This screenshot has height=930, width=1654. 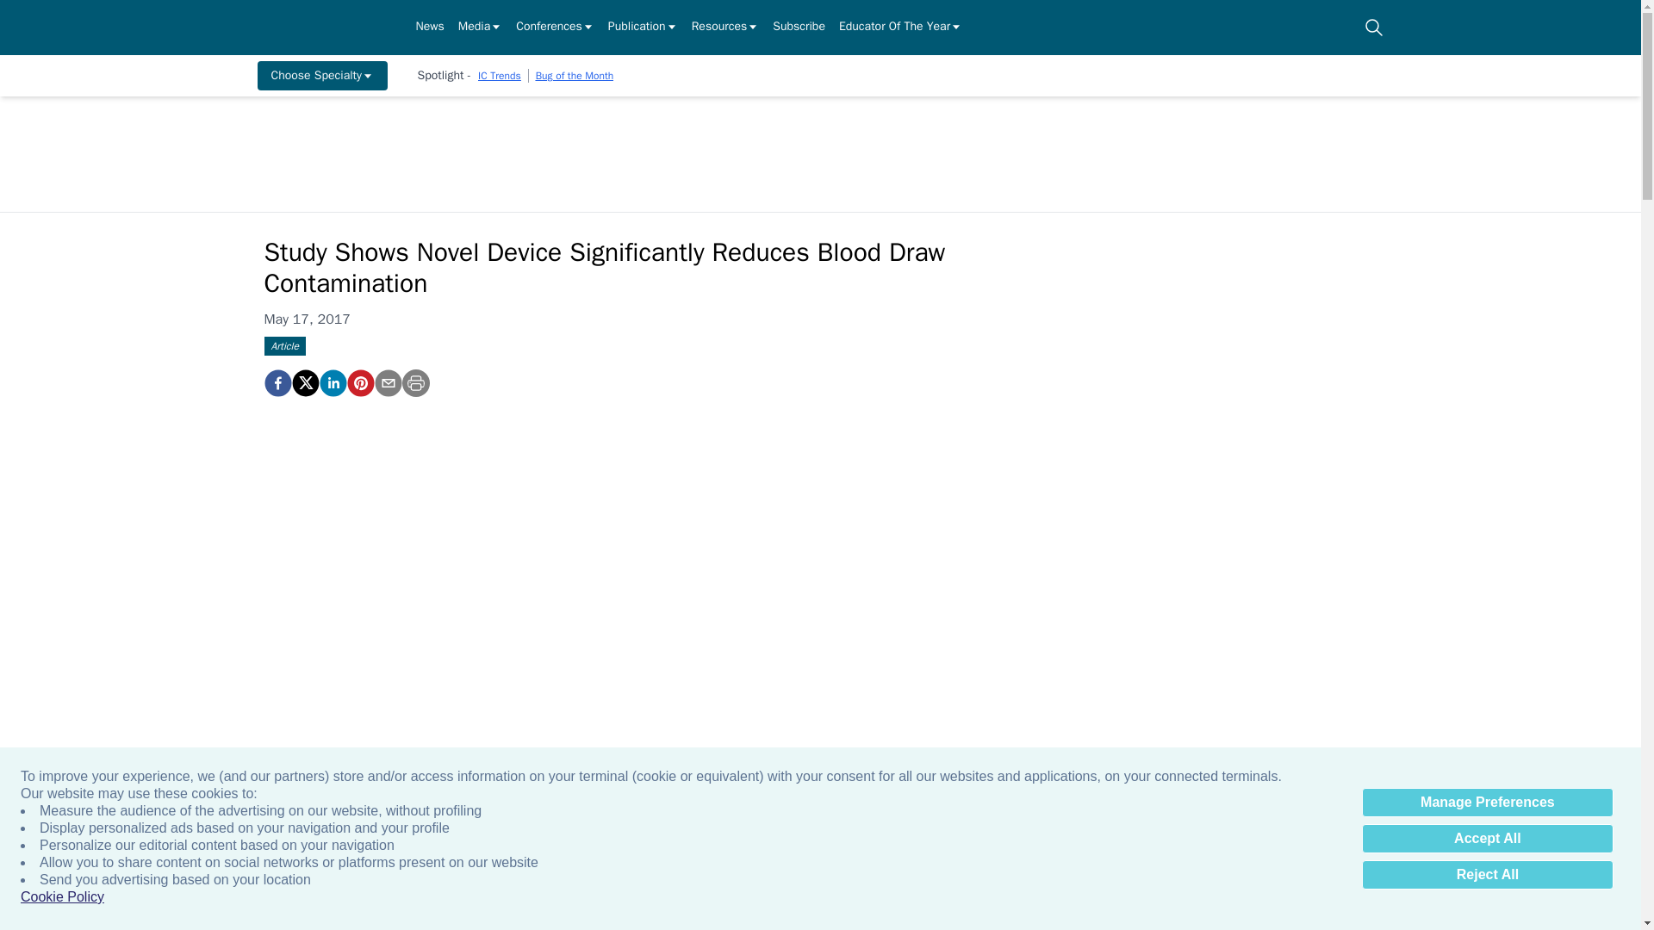 What do you see at coordinates (1487, 803) in the screenshot?
I see `Manage Preferences` at bounding box center [1487, 803].